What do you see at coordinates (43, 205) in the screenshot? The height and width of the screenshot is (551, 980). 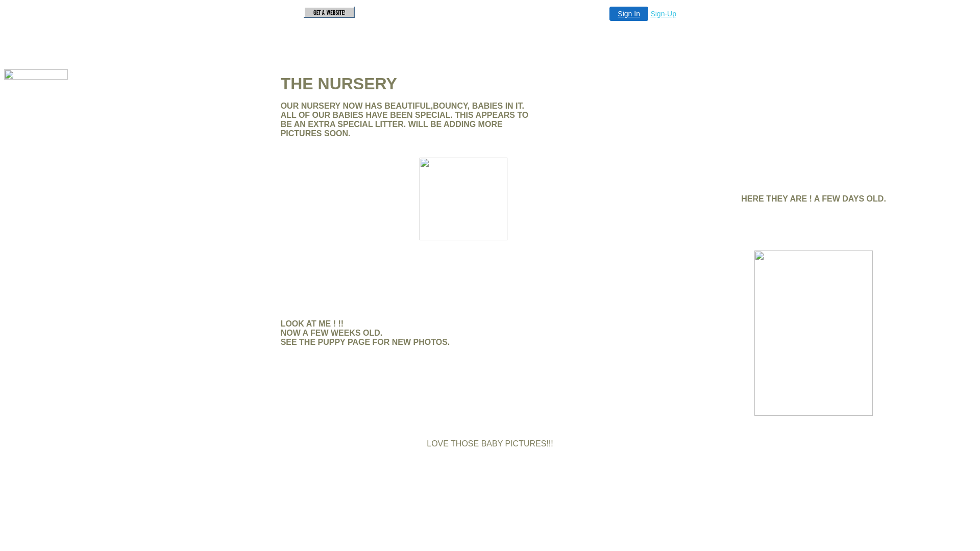 I see `Favorite Links Page` at bounding box center [43, 205].